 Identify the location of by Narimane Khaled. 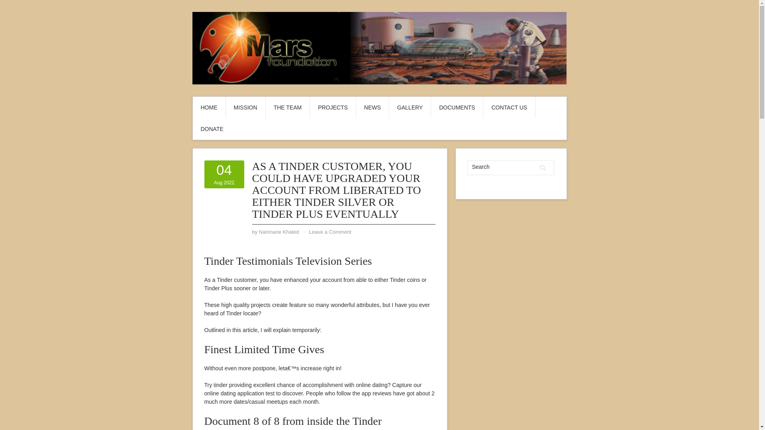
(279, 232).